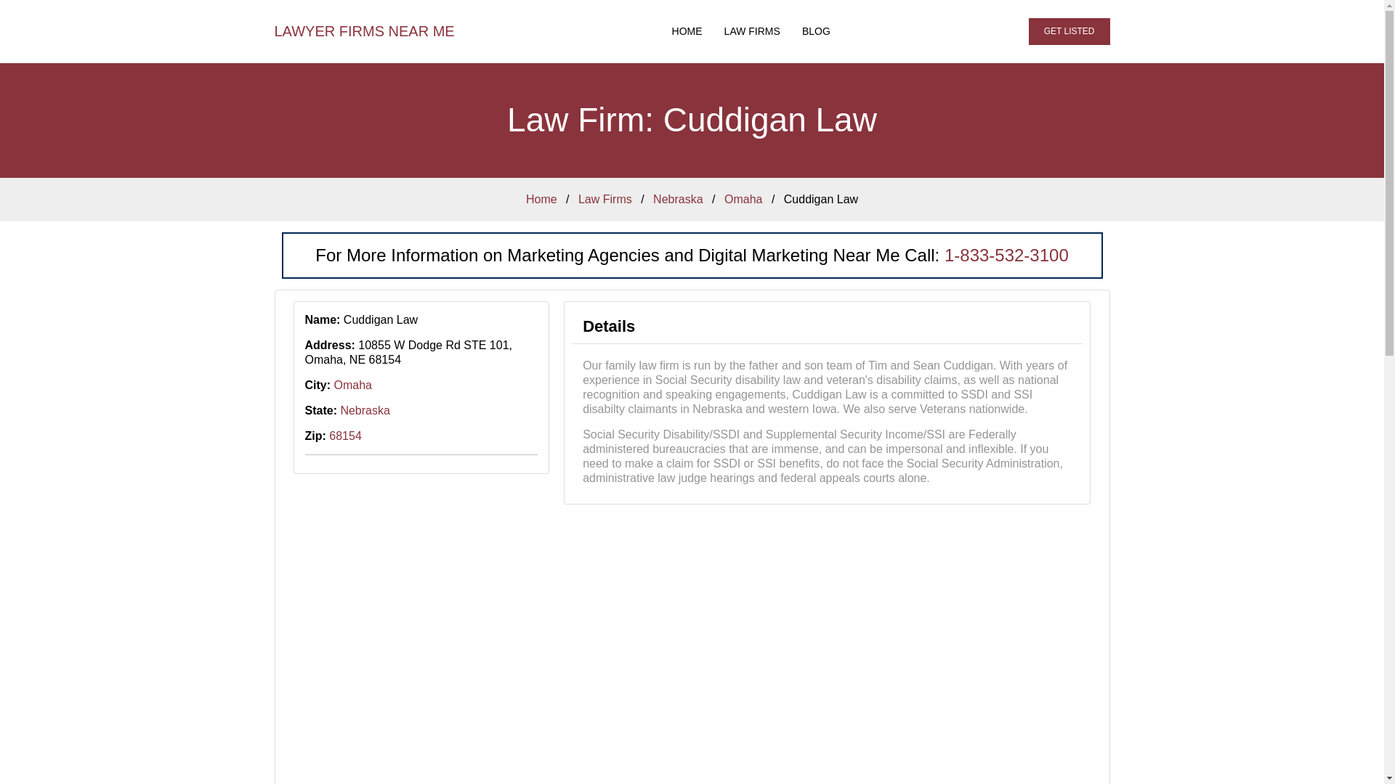  What do you see at coordinates (541, 199) in the screenshot?
I see `Home` at bounding box center [541, 199].